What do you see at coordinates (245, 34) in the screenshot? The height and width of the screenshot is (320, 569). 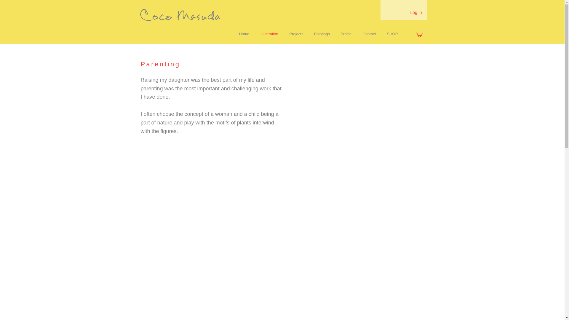 I see `Home` at bounding box center [245, 34].